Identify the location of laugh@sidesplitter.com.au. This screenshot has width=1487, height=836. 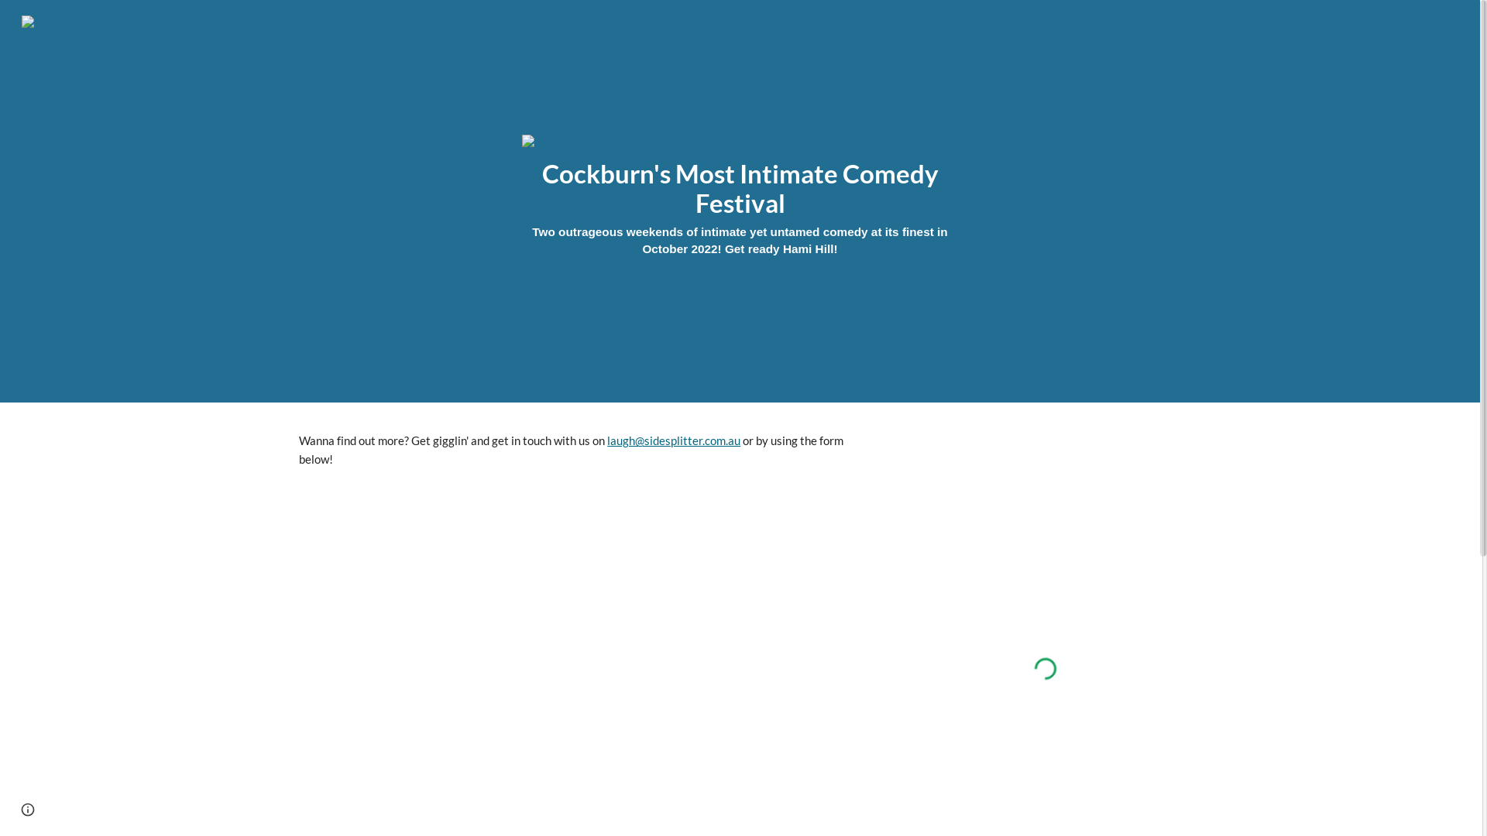
(674, 441).